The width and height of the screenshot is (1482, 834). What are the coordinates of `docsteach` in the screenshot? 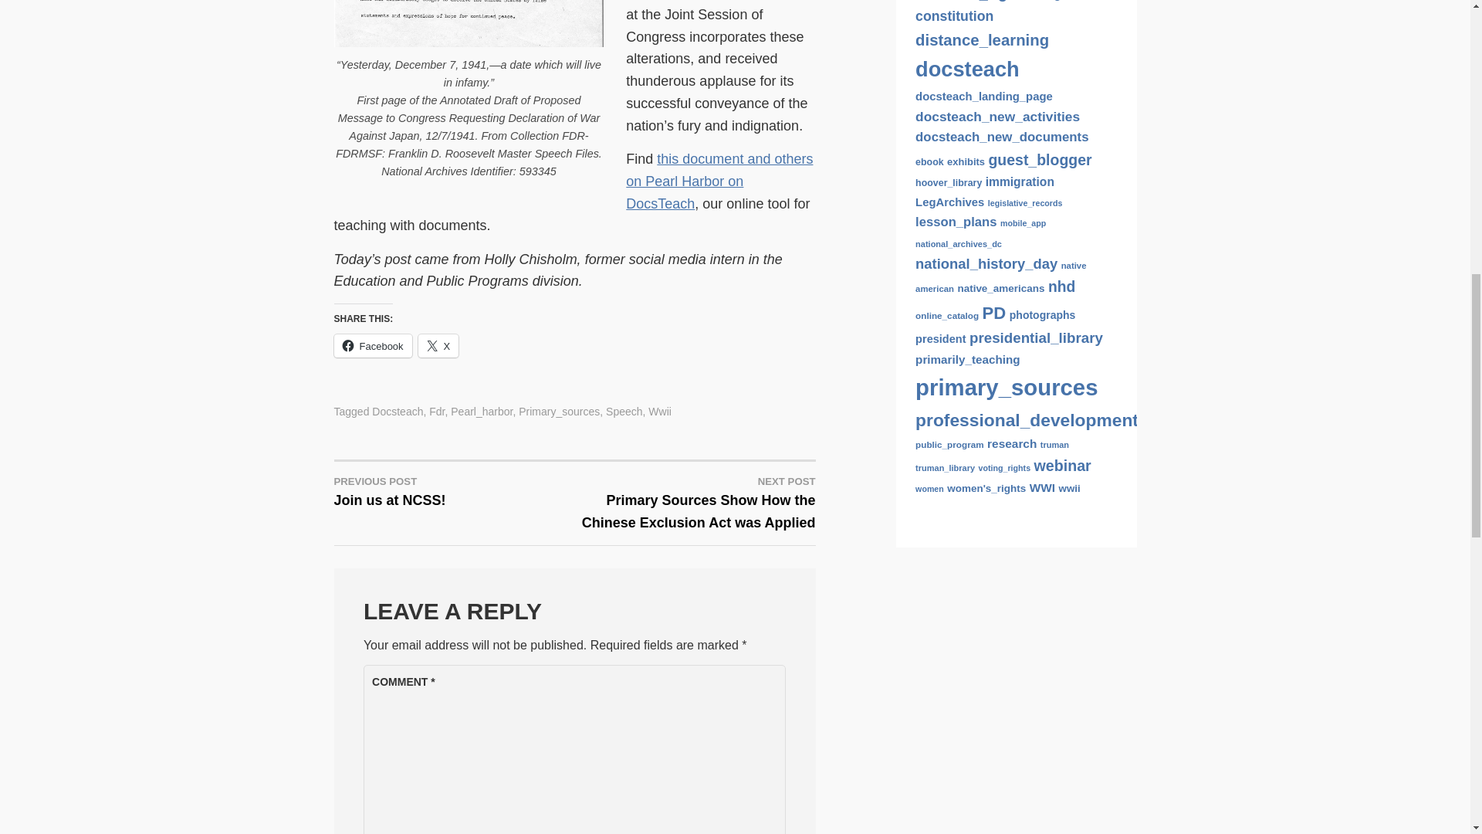 It's located at (967, 195).